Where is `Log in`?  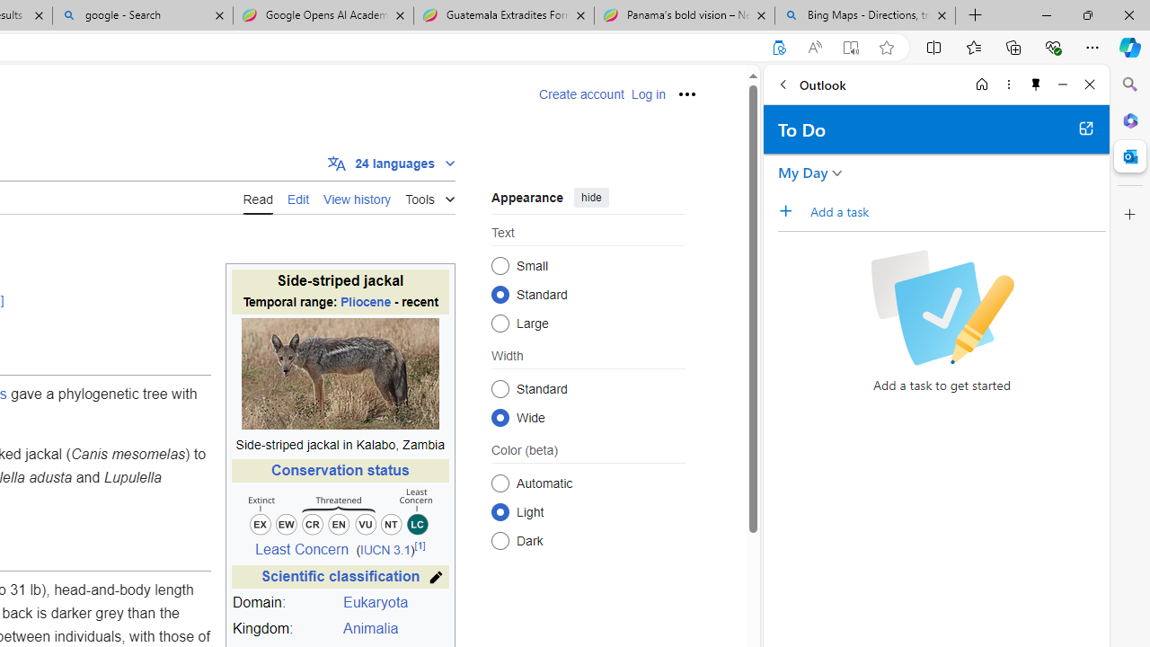
Log in is located at coordinates (648, 94).